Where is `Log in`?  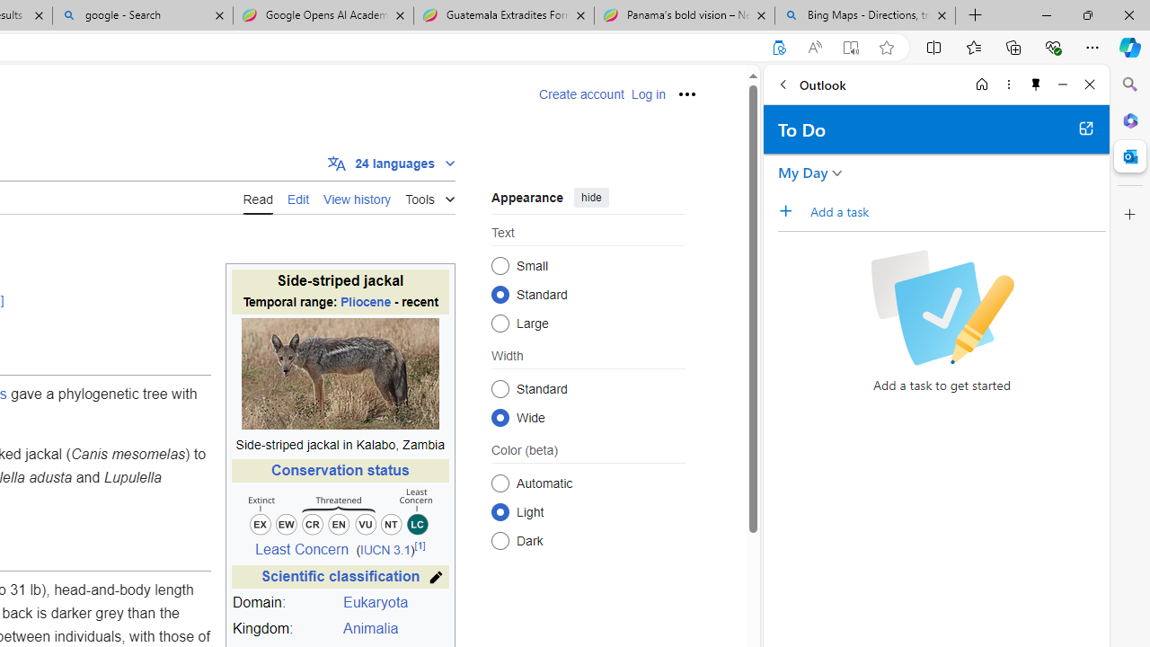
Log in is located at coordinates (648, 94).